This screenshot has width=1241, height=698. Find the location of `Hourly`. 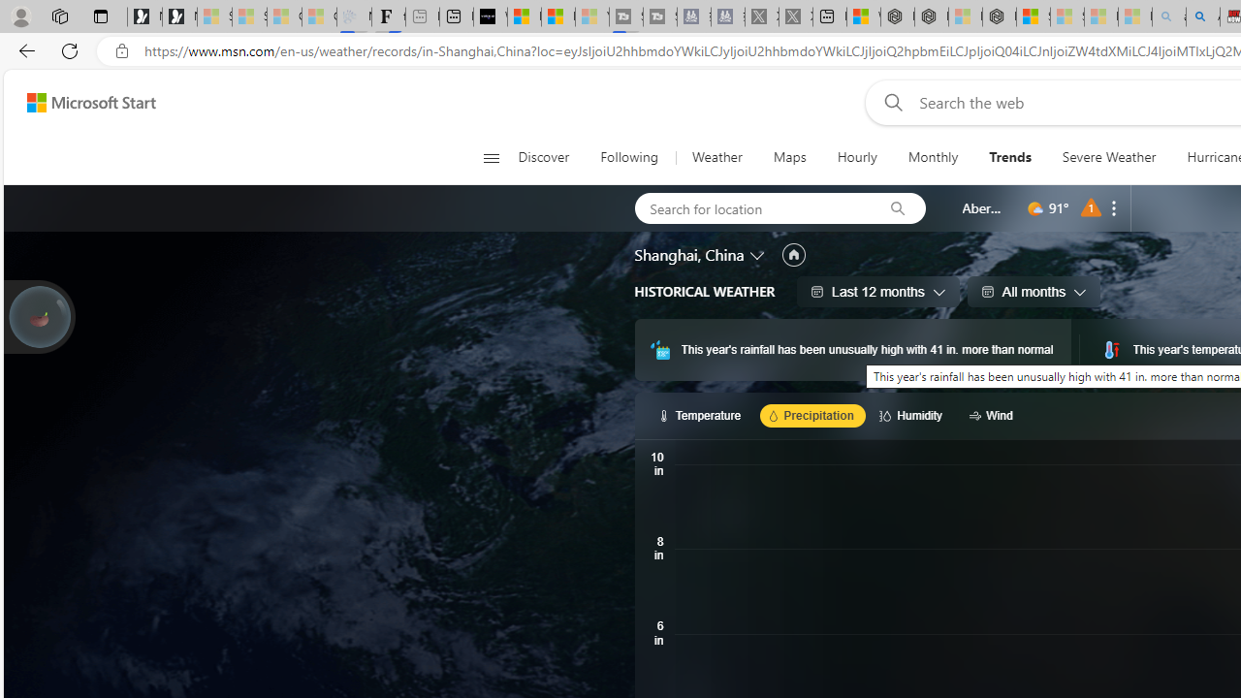

Hourly is located at coordinates (857, 157).